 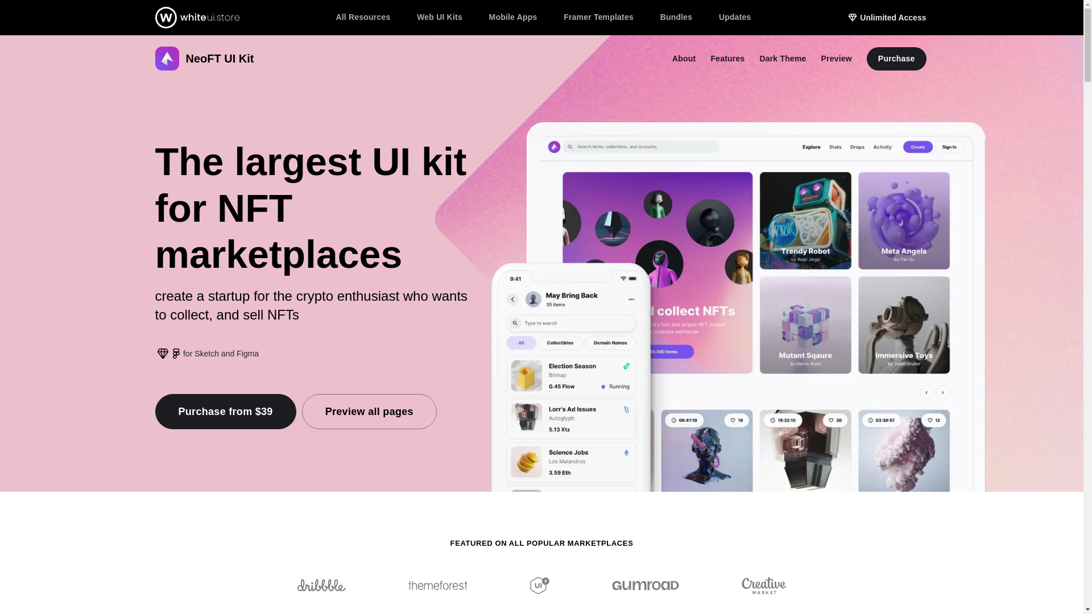 I want to click on Features, so click(x=728, y=59).